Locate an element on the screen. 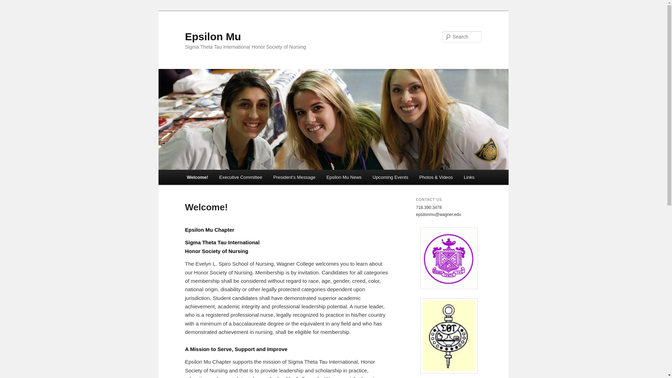 The height and width of the screenshot is (378, 672). Epsilon Mu is located at coordinates (213, 36).